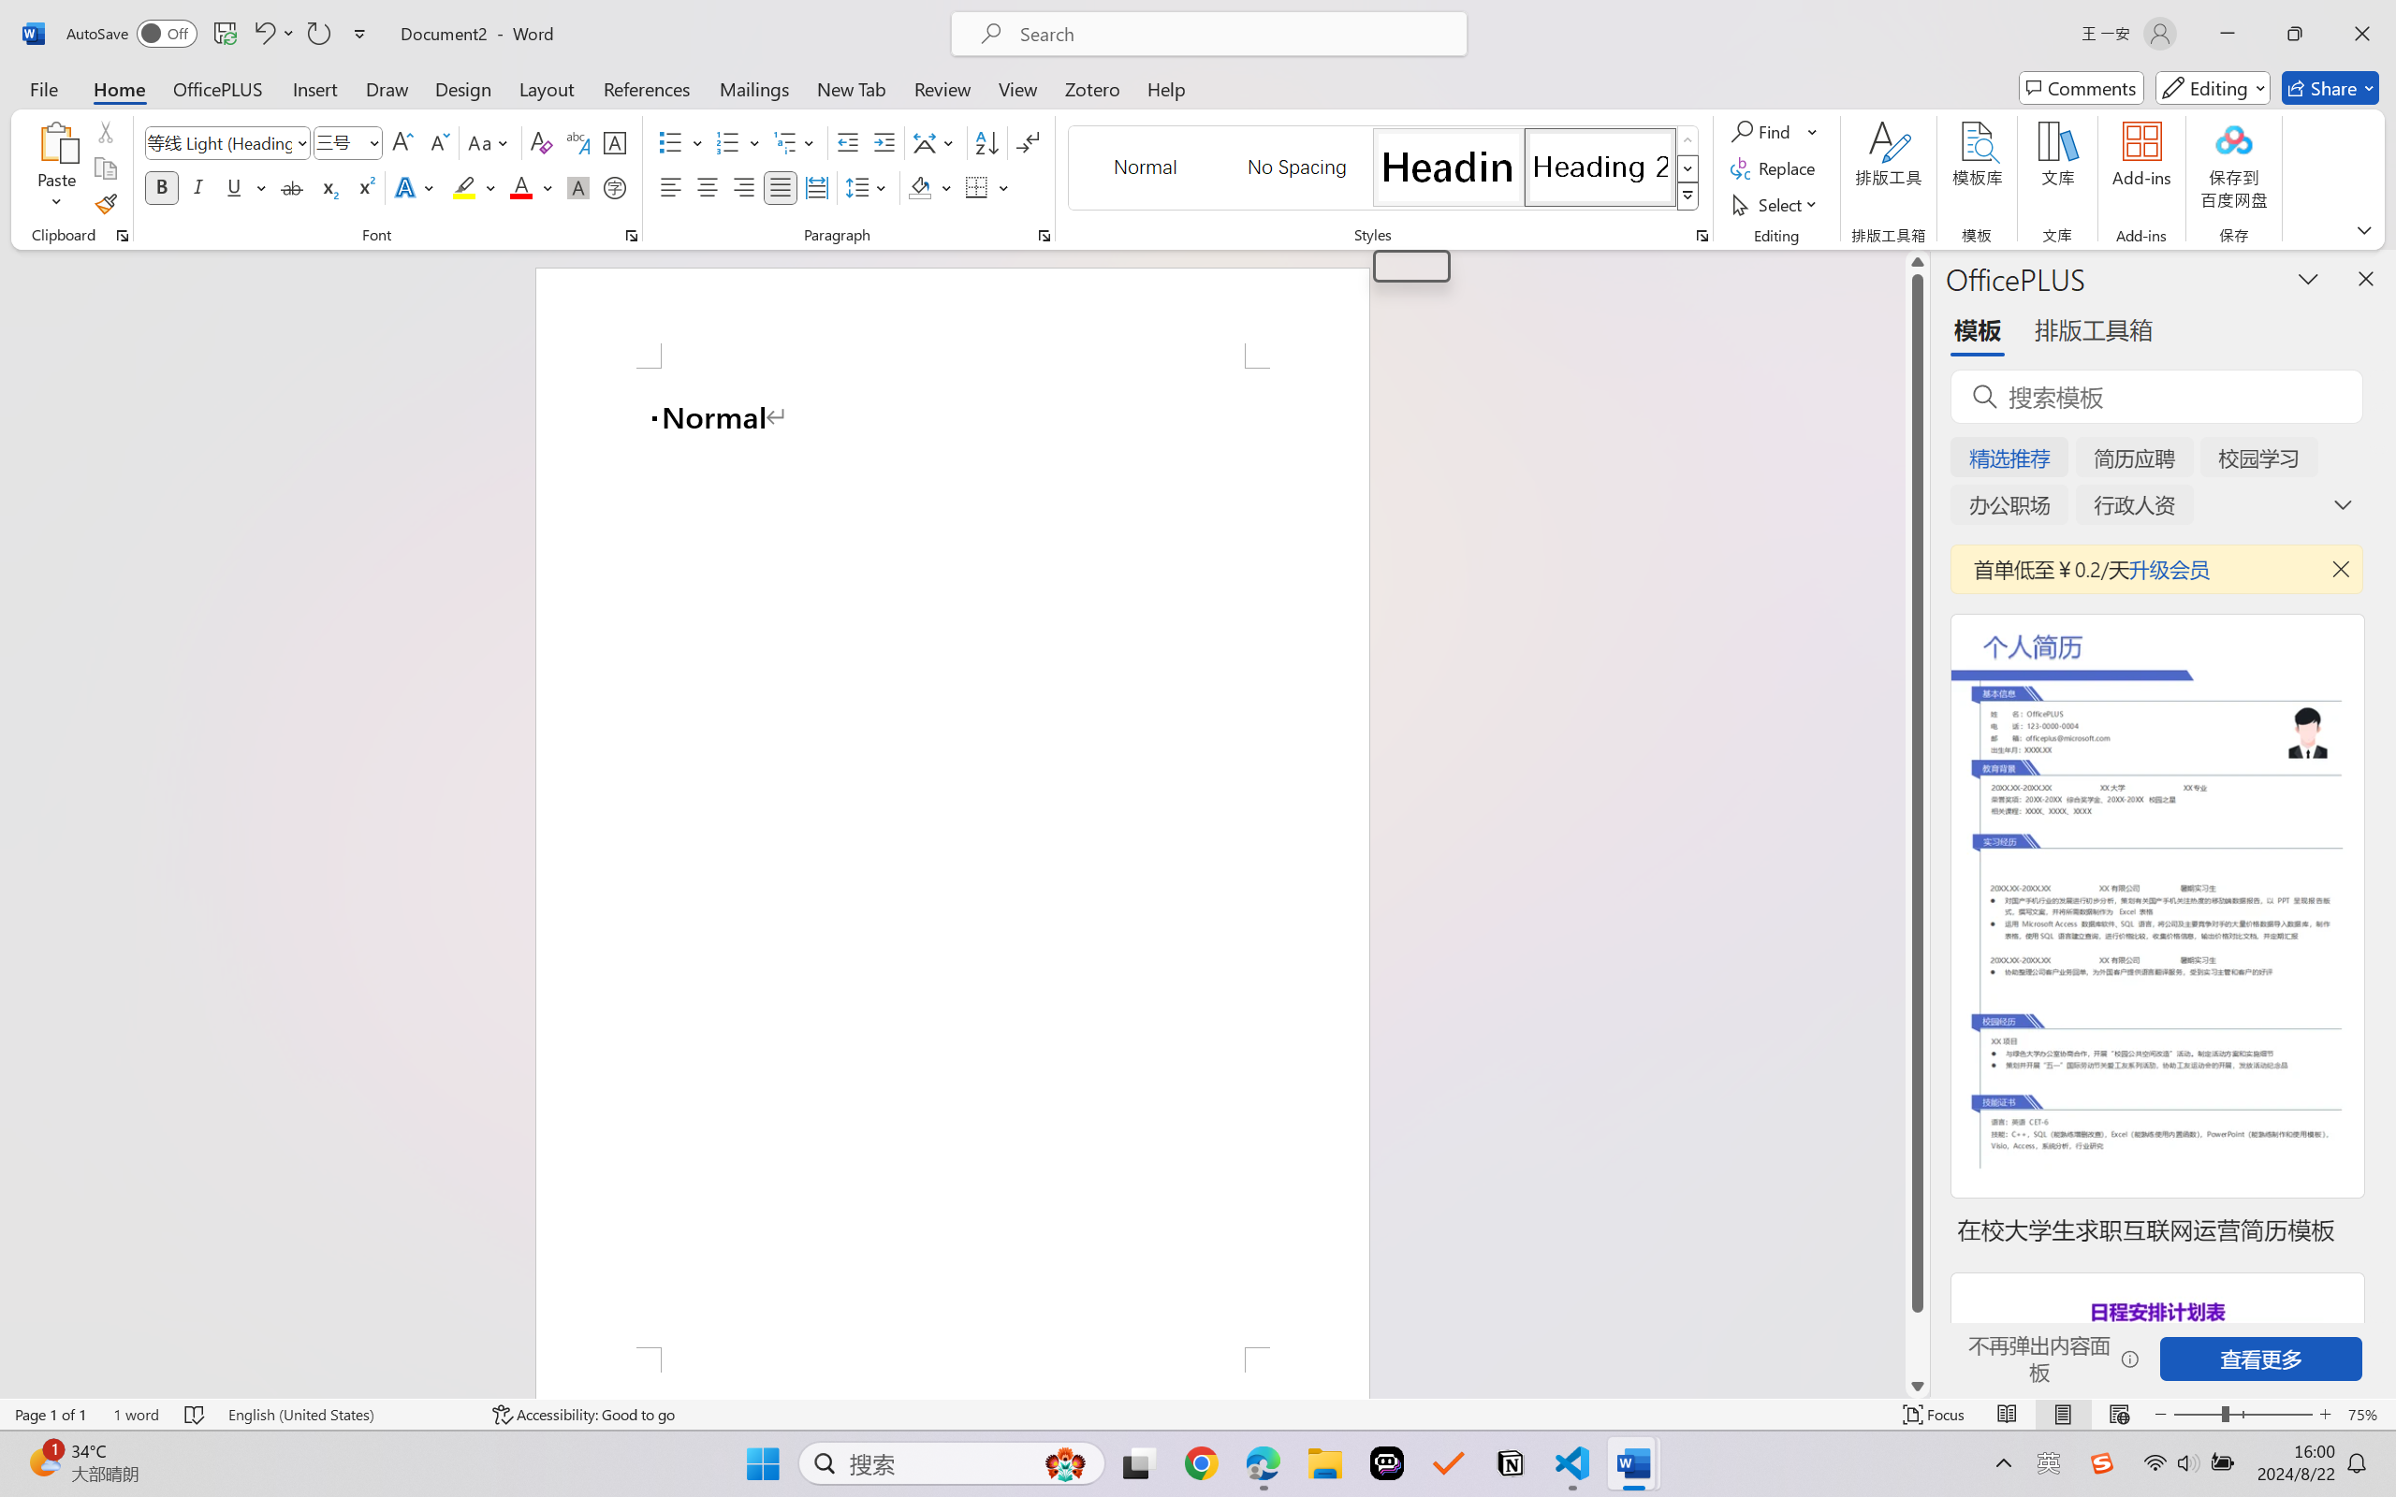 The width and height of the screenshot is (2396, 1497). Describe the element at coordinates (339, 142) in the screenshot. I see `Font Size` at that location.